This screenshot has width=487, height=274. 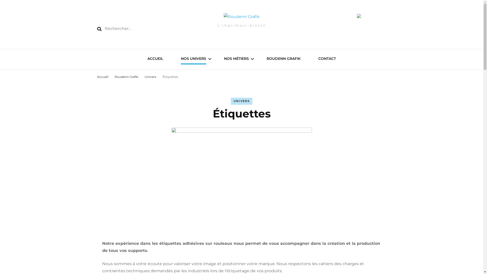 What do you see at coordinates (194, 59) in the screenshot?
I see `NOS UNIVERS` at bounding box center [194, 59].